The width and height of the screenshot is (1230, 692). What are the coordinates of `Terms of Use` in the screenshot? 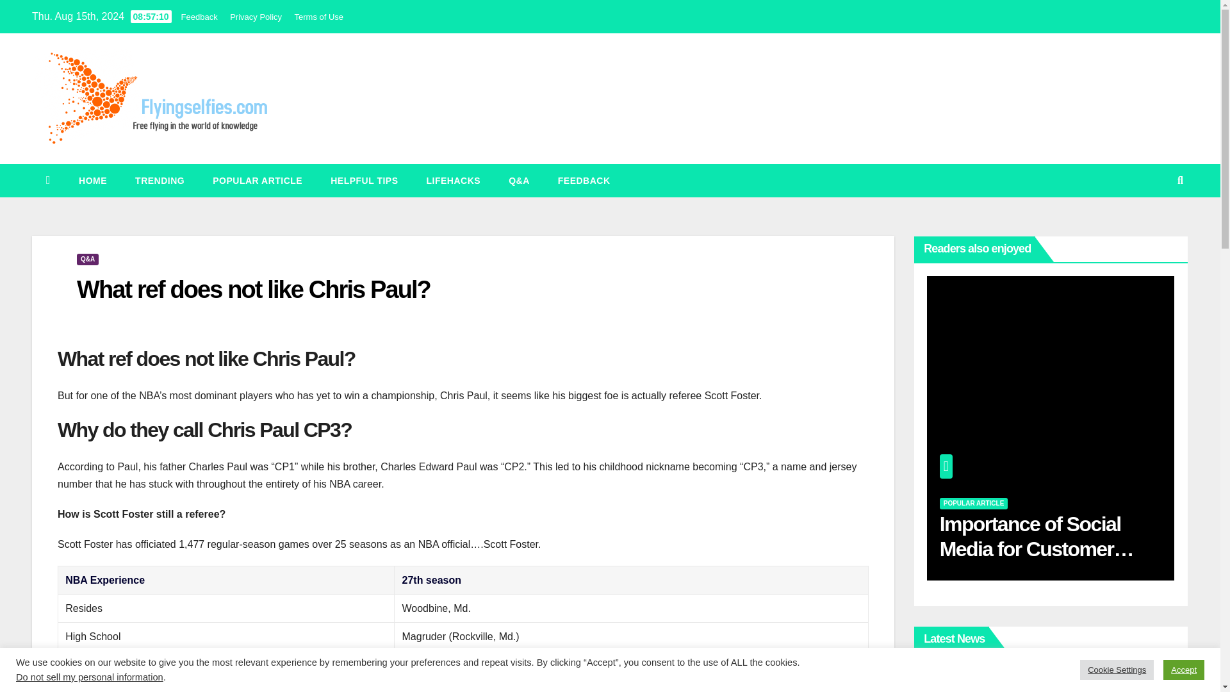 It's located at (319, 17).